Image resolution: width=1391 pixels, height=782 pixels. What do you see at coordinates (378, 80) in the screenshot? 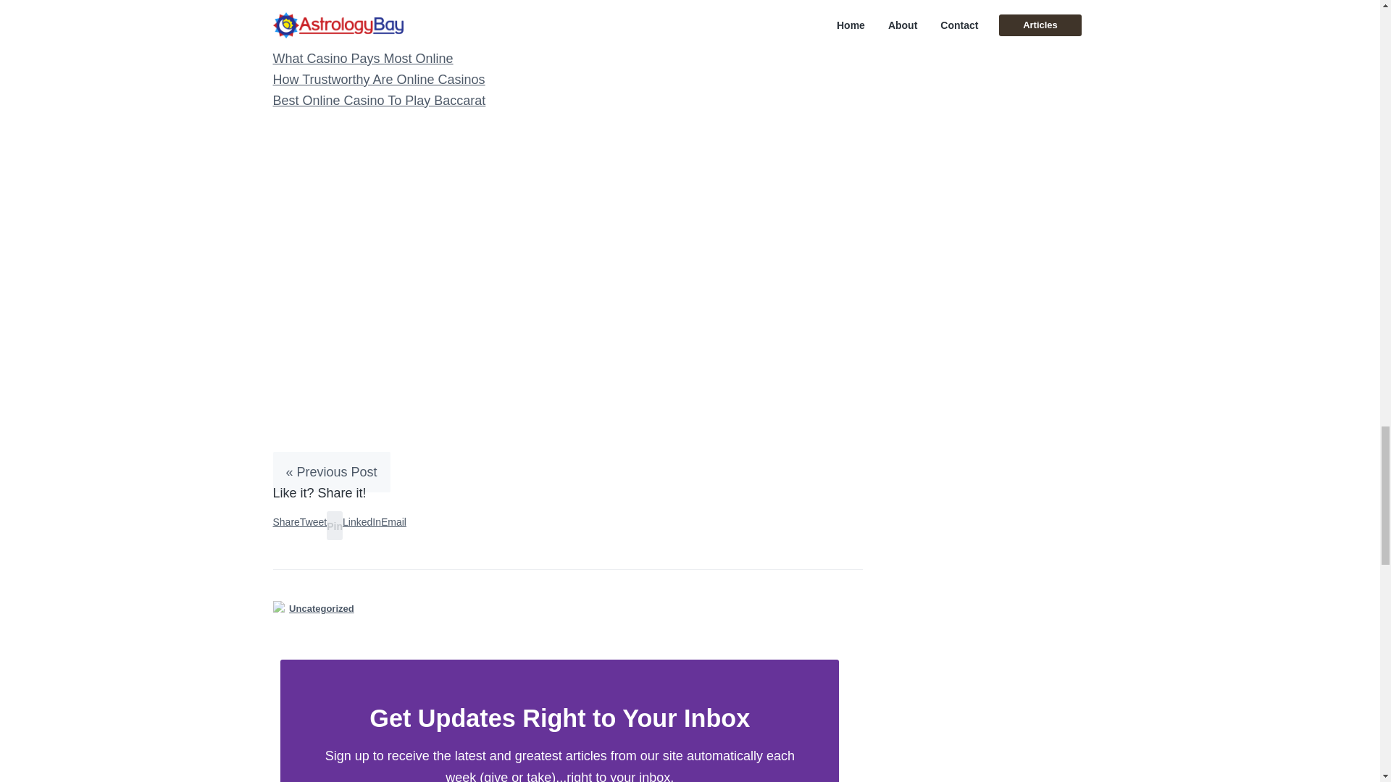
I see `How Trustworthy Are Online Casinos` at bounding box center [378, 80].